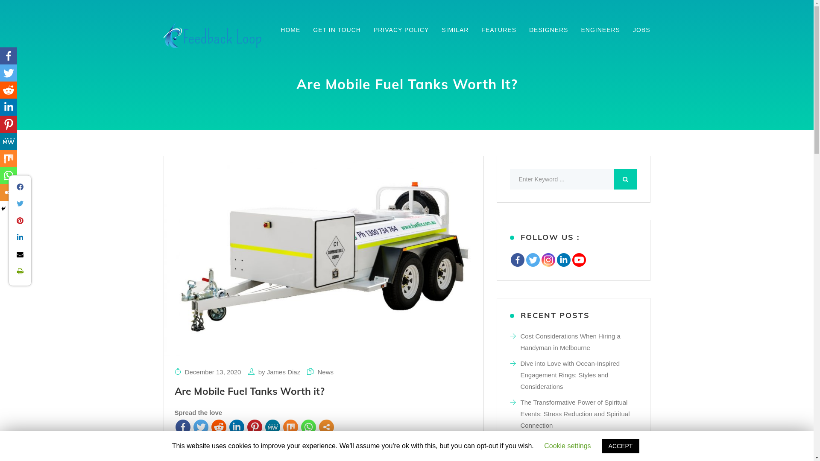 This screenshot has height=461, width=820. Describe the element at coordinates (9, 56) in the screenshot. I see `Facebook` at that location.